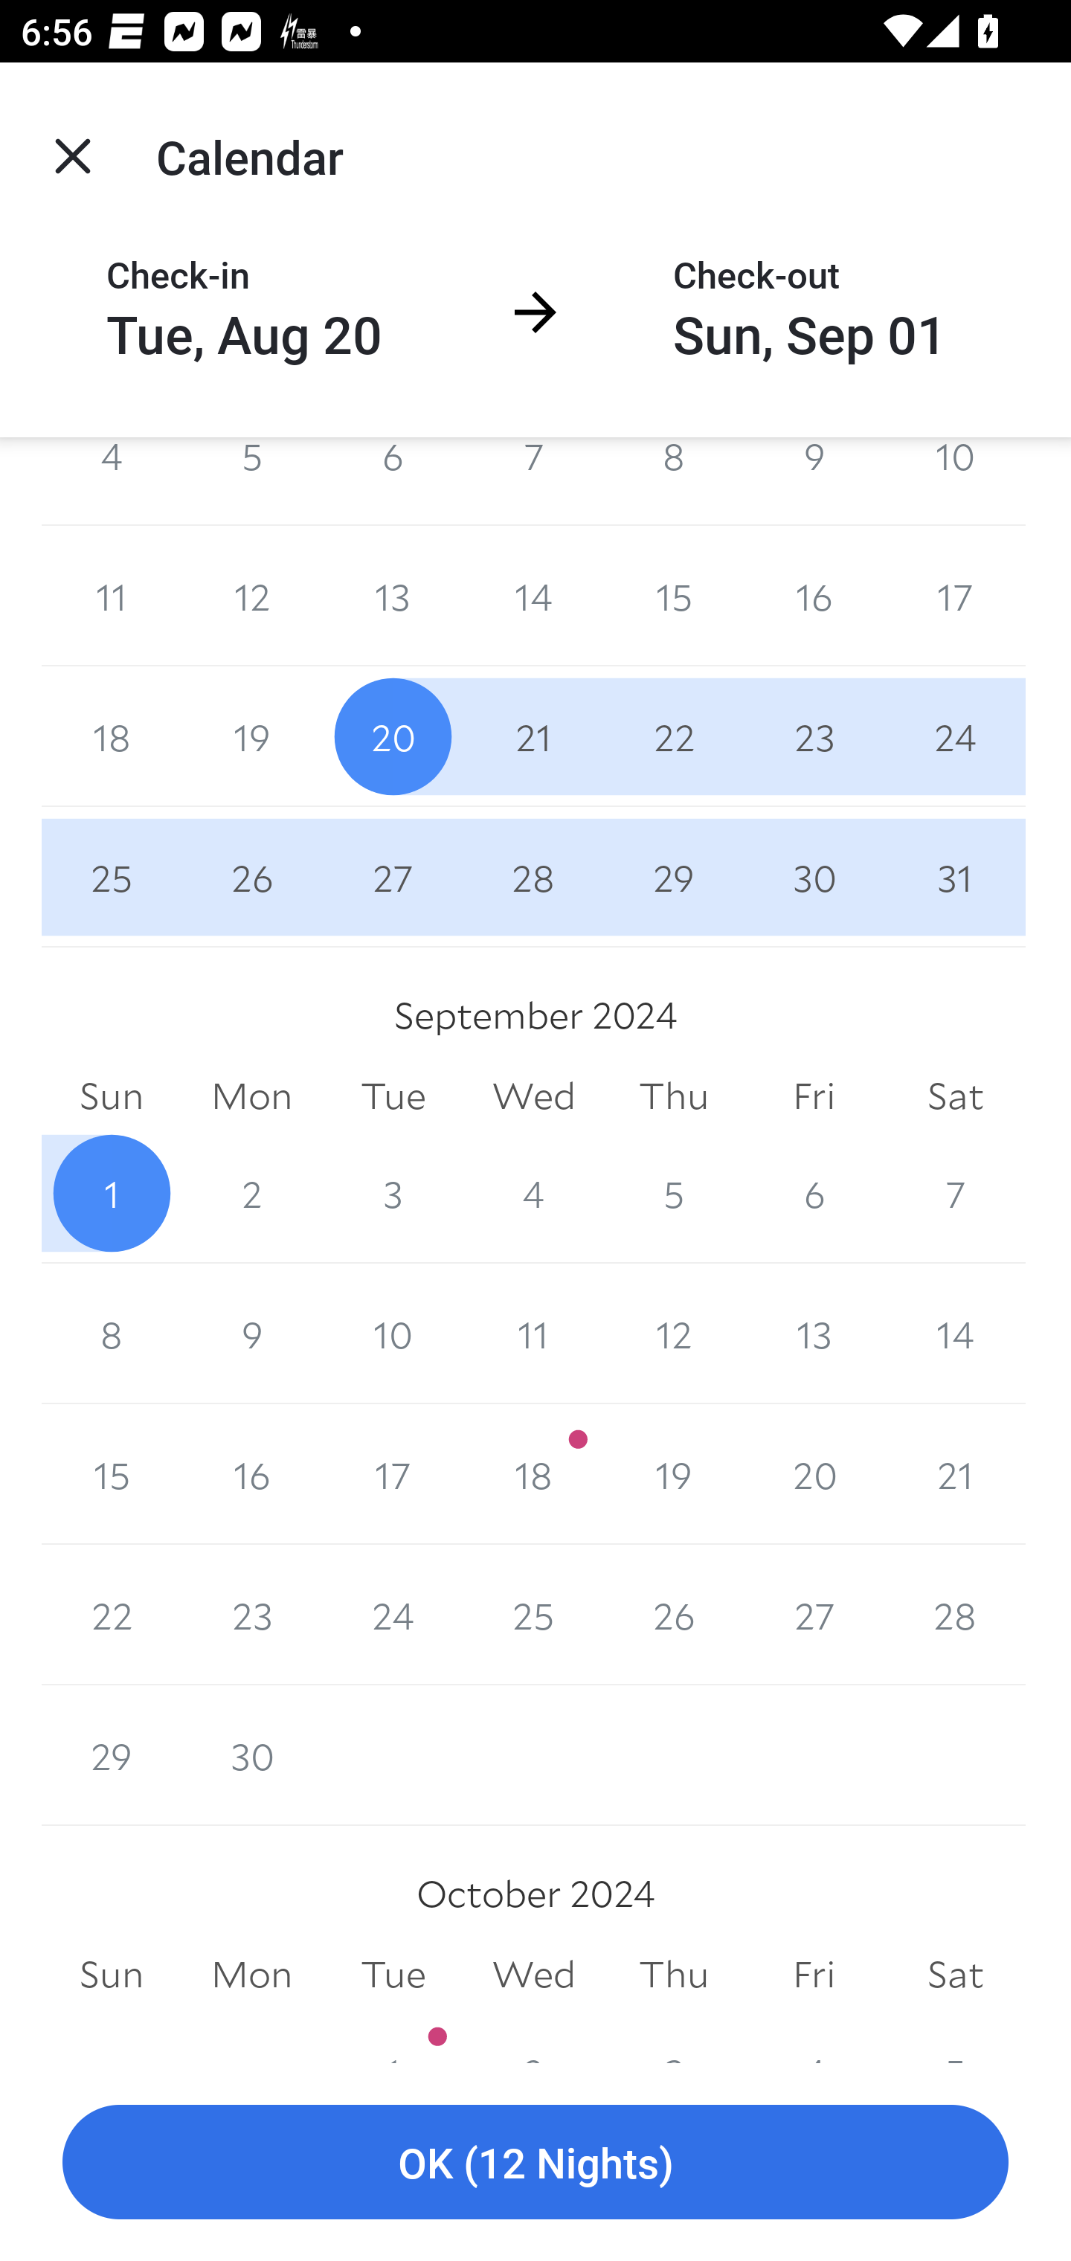 The image size is (1071, 2261). What do you see at coordinates (393, 481) in the screenshot?
I see `6 6 August 2024` at bounding box center [393, 481].